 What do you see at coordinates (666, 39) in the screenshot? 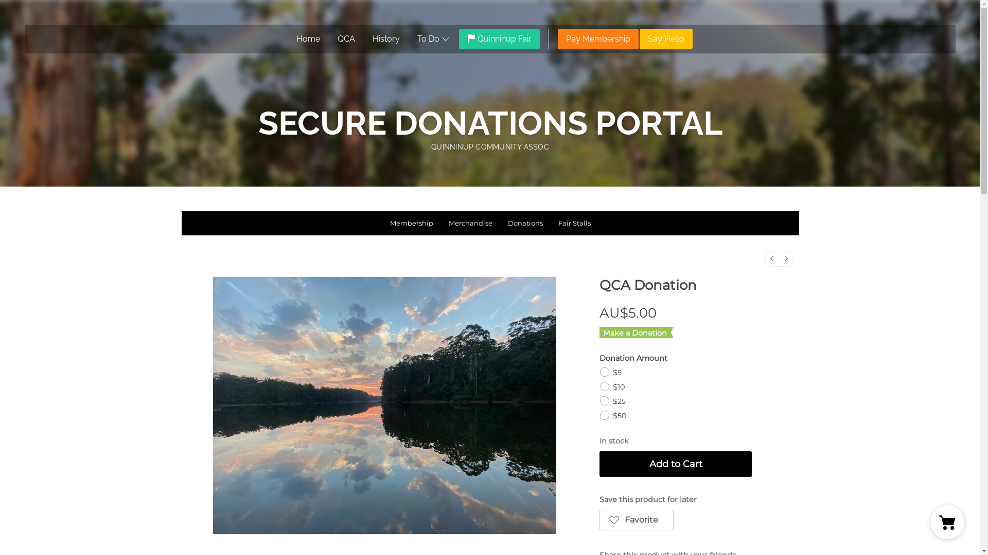
I see `Say Hello` at bounding box center [666, 39].